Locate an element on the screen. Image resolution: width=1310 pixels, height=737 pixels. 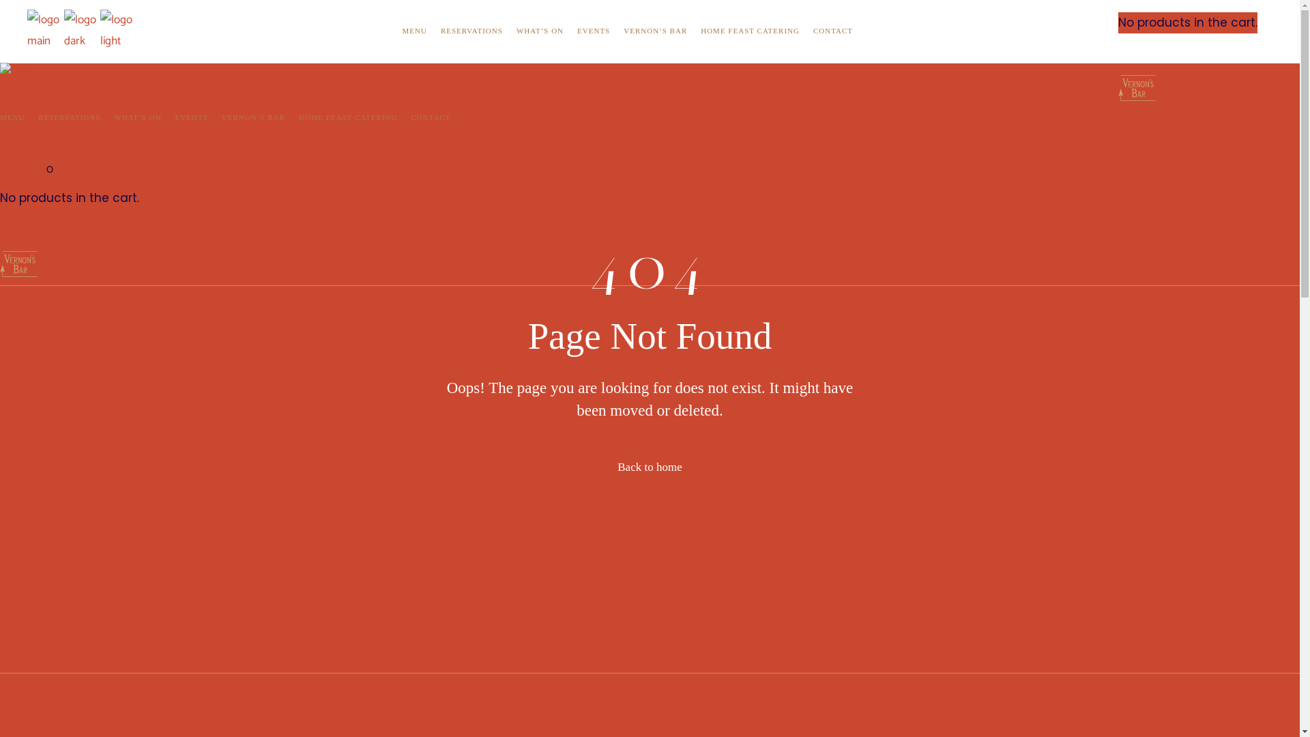
CONTACT is located at coordinates (833, 31).